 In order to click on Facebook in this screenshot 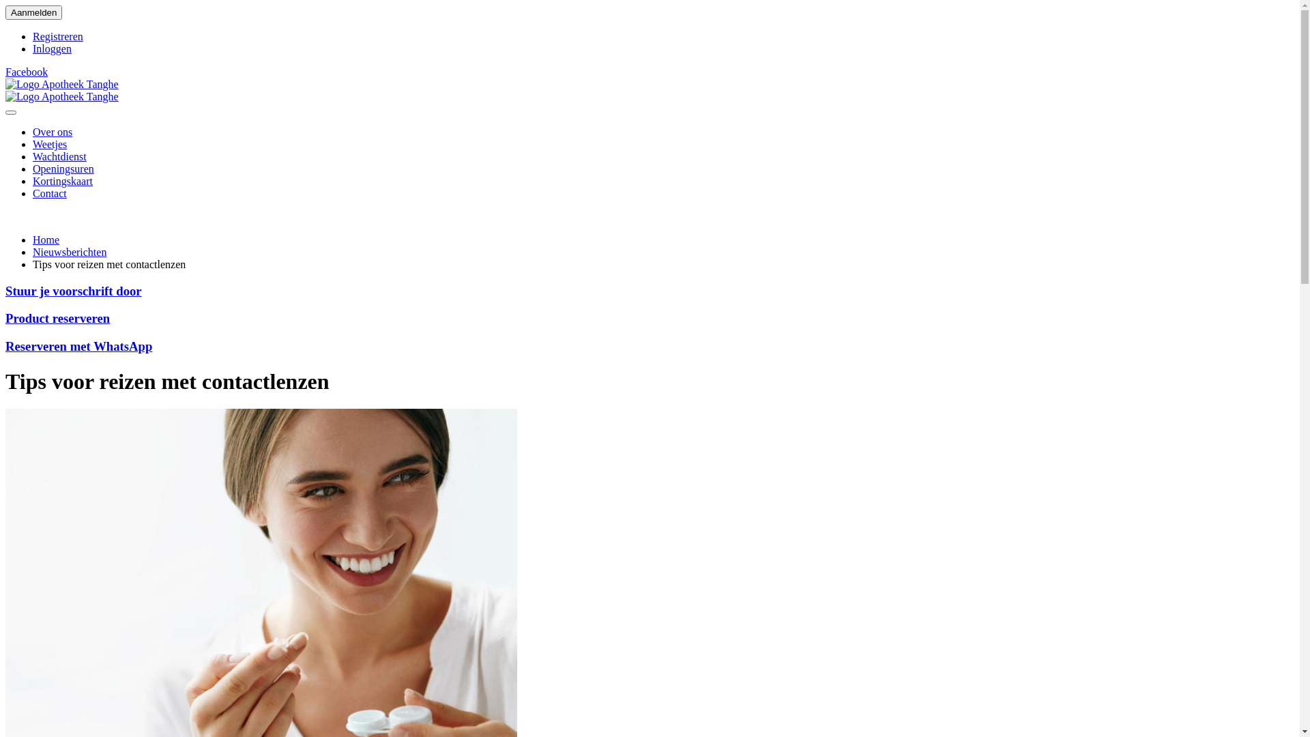, I will do `click(27, 72)`.